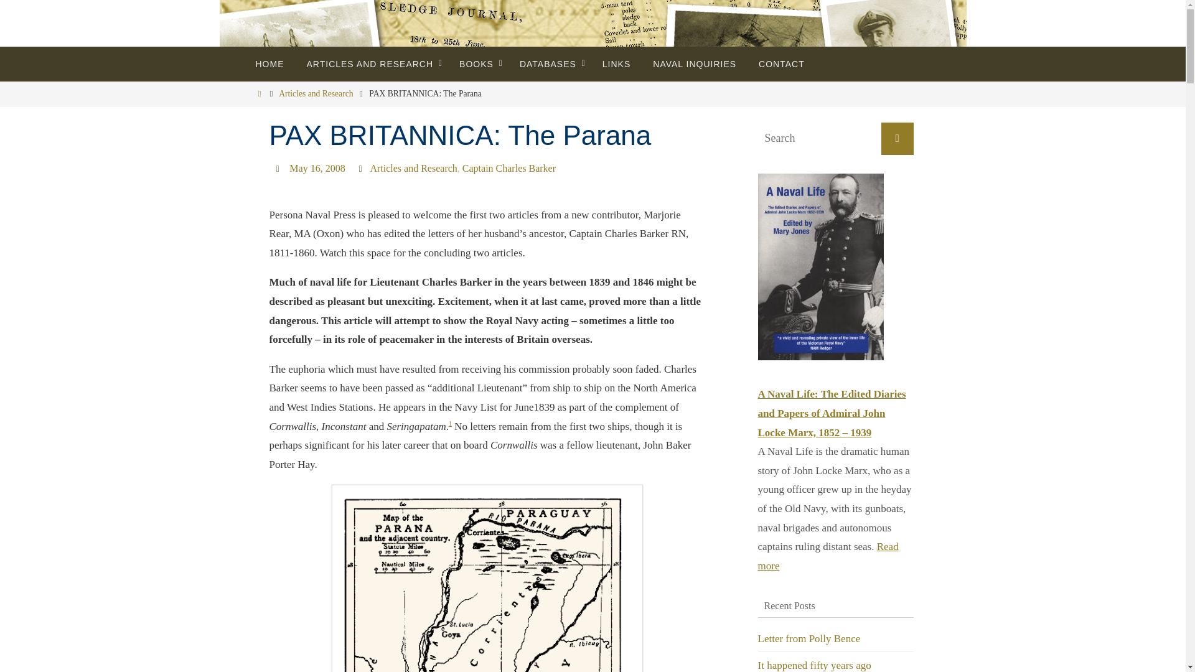 Image resolution: width=1195 pixels, height=672 pixels. What do you see at coordinates (550, 63) in the screenshot?
I see `DATABASES` at bounding box center [550, 63].